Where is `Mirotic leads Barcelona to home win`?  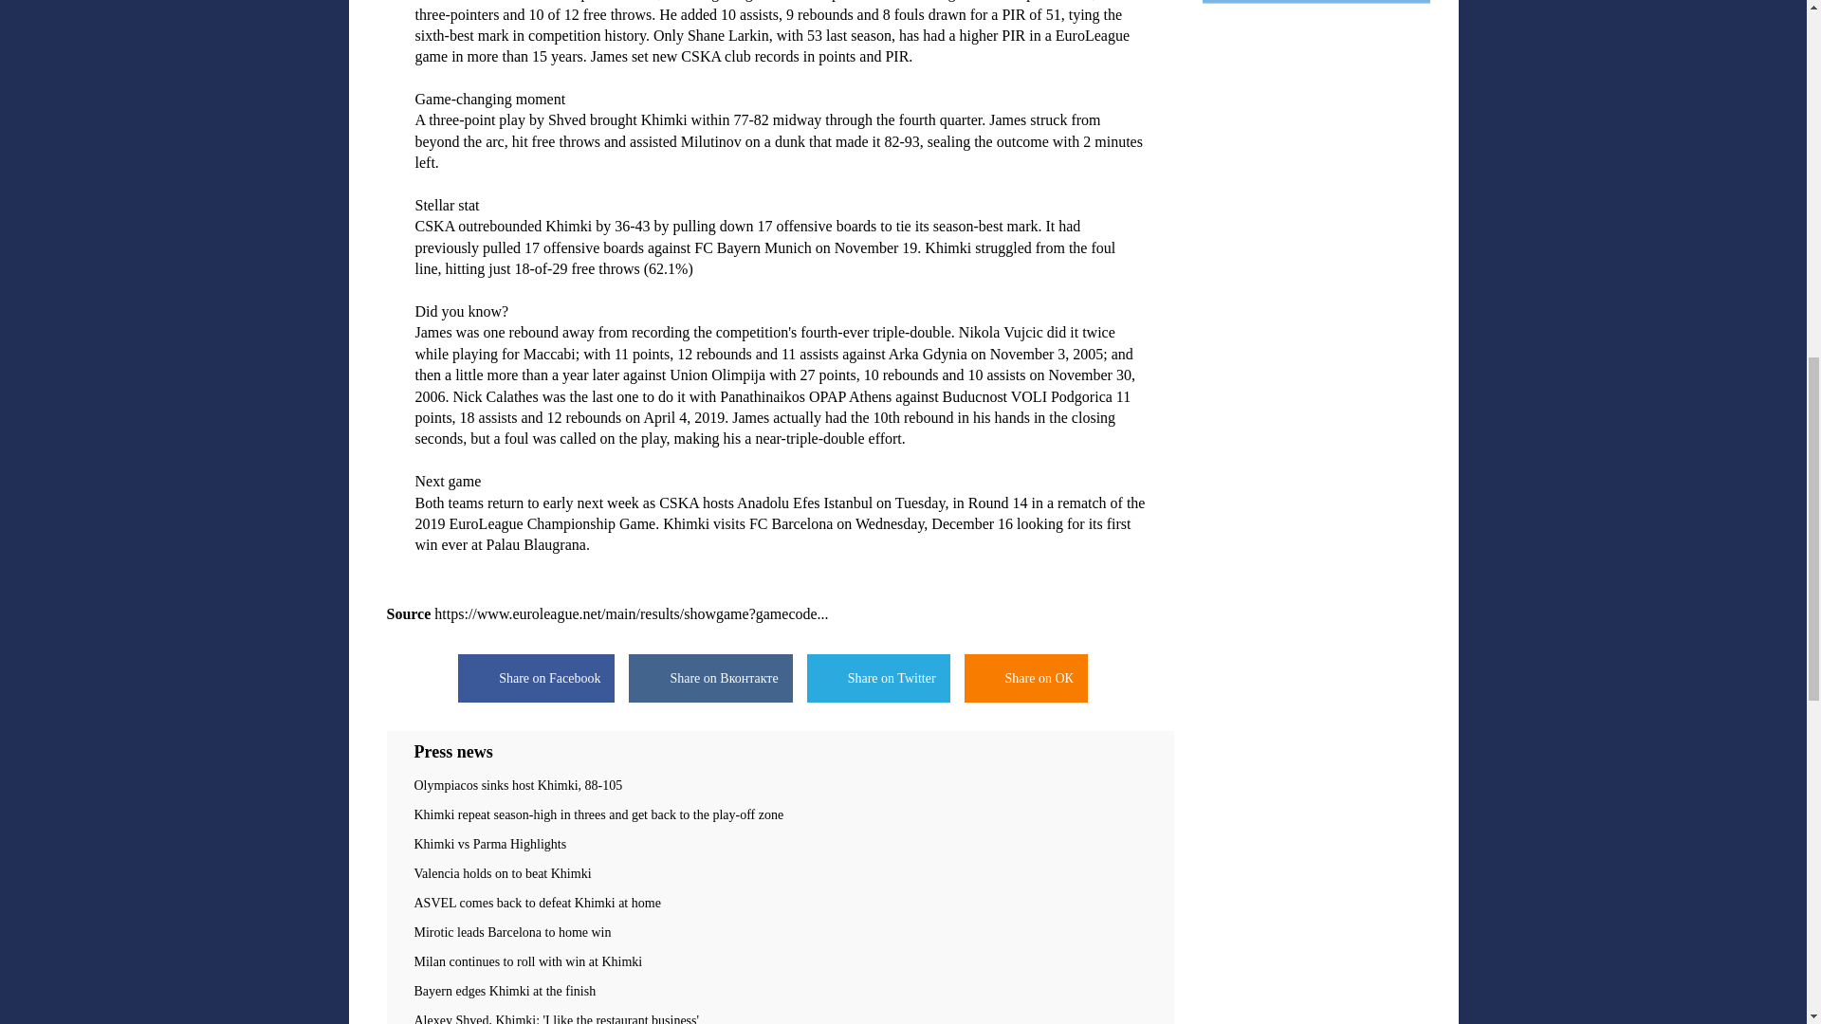
Mirotic leads Barcelona to home win is located at coordinates (779, 933).